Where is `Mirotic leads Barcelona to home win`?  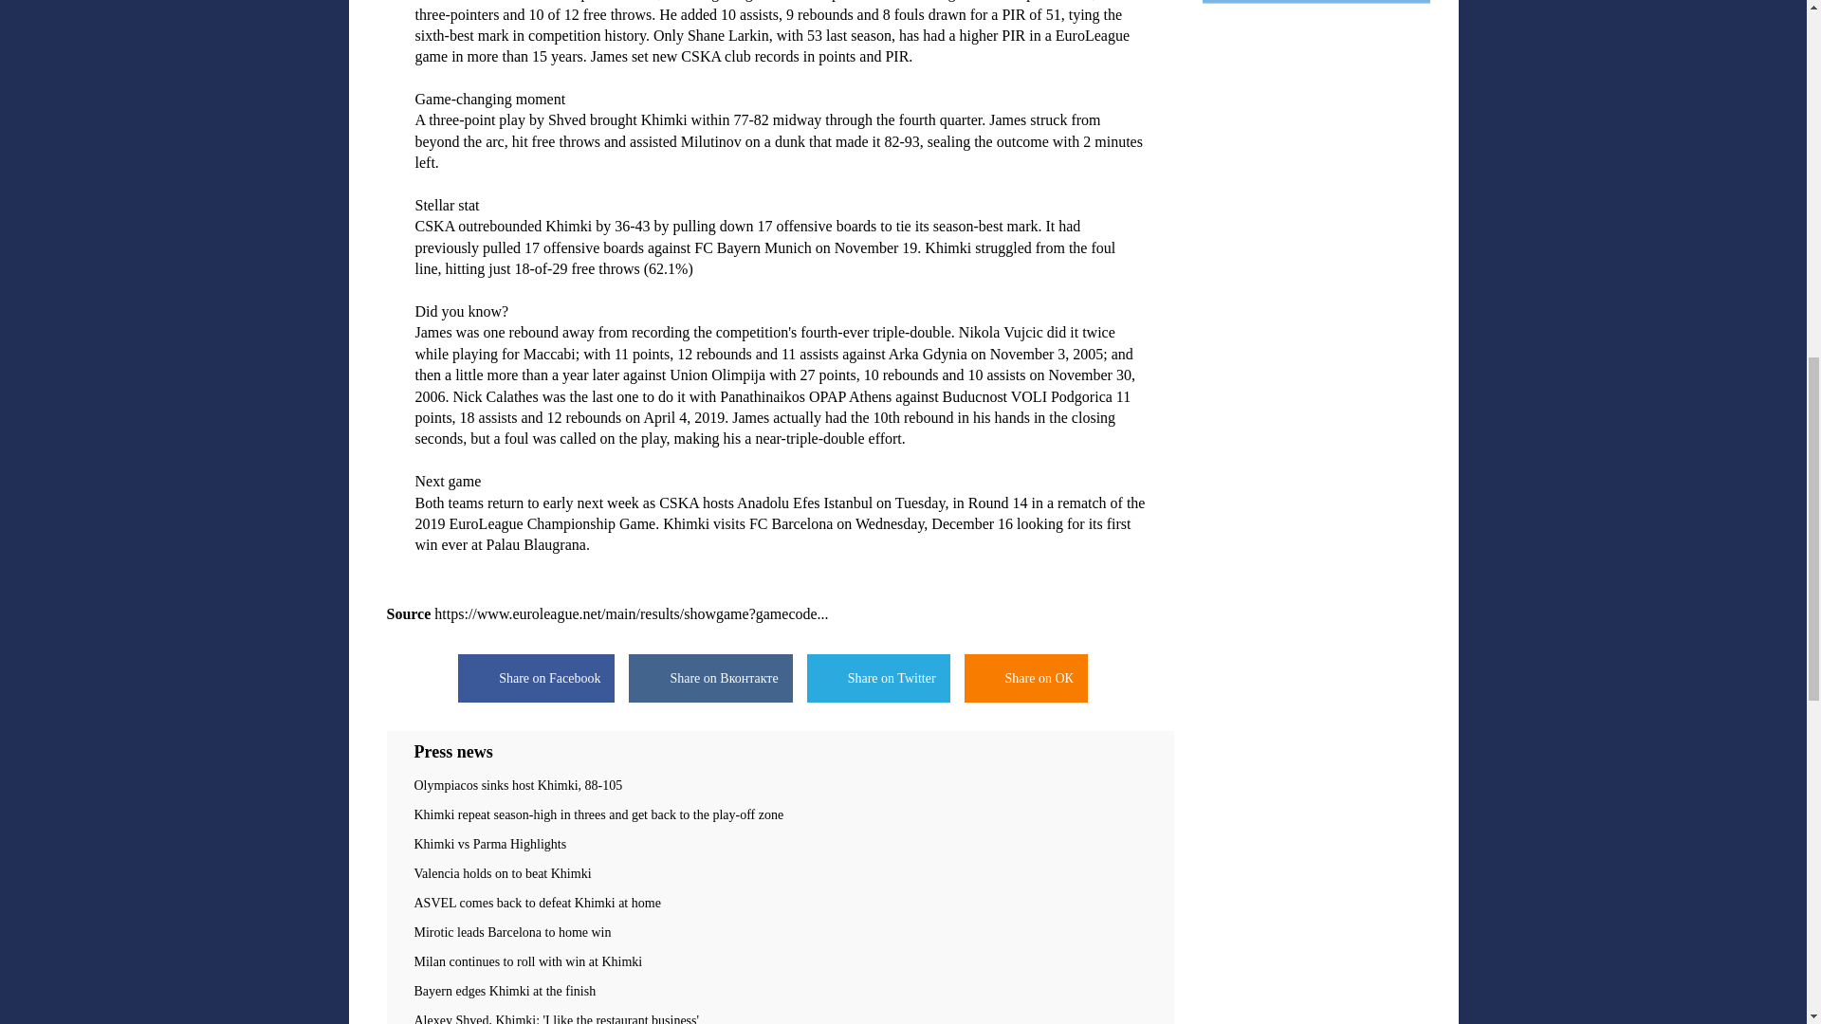
Mirotic leads Barcelona to home win is located at coordinates (779, 933).